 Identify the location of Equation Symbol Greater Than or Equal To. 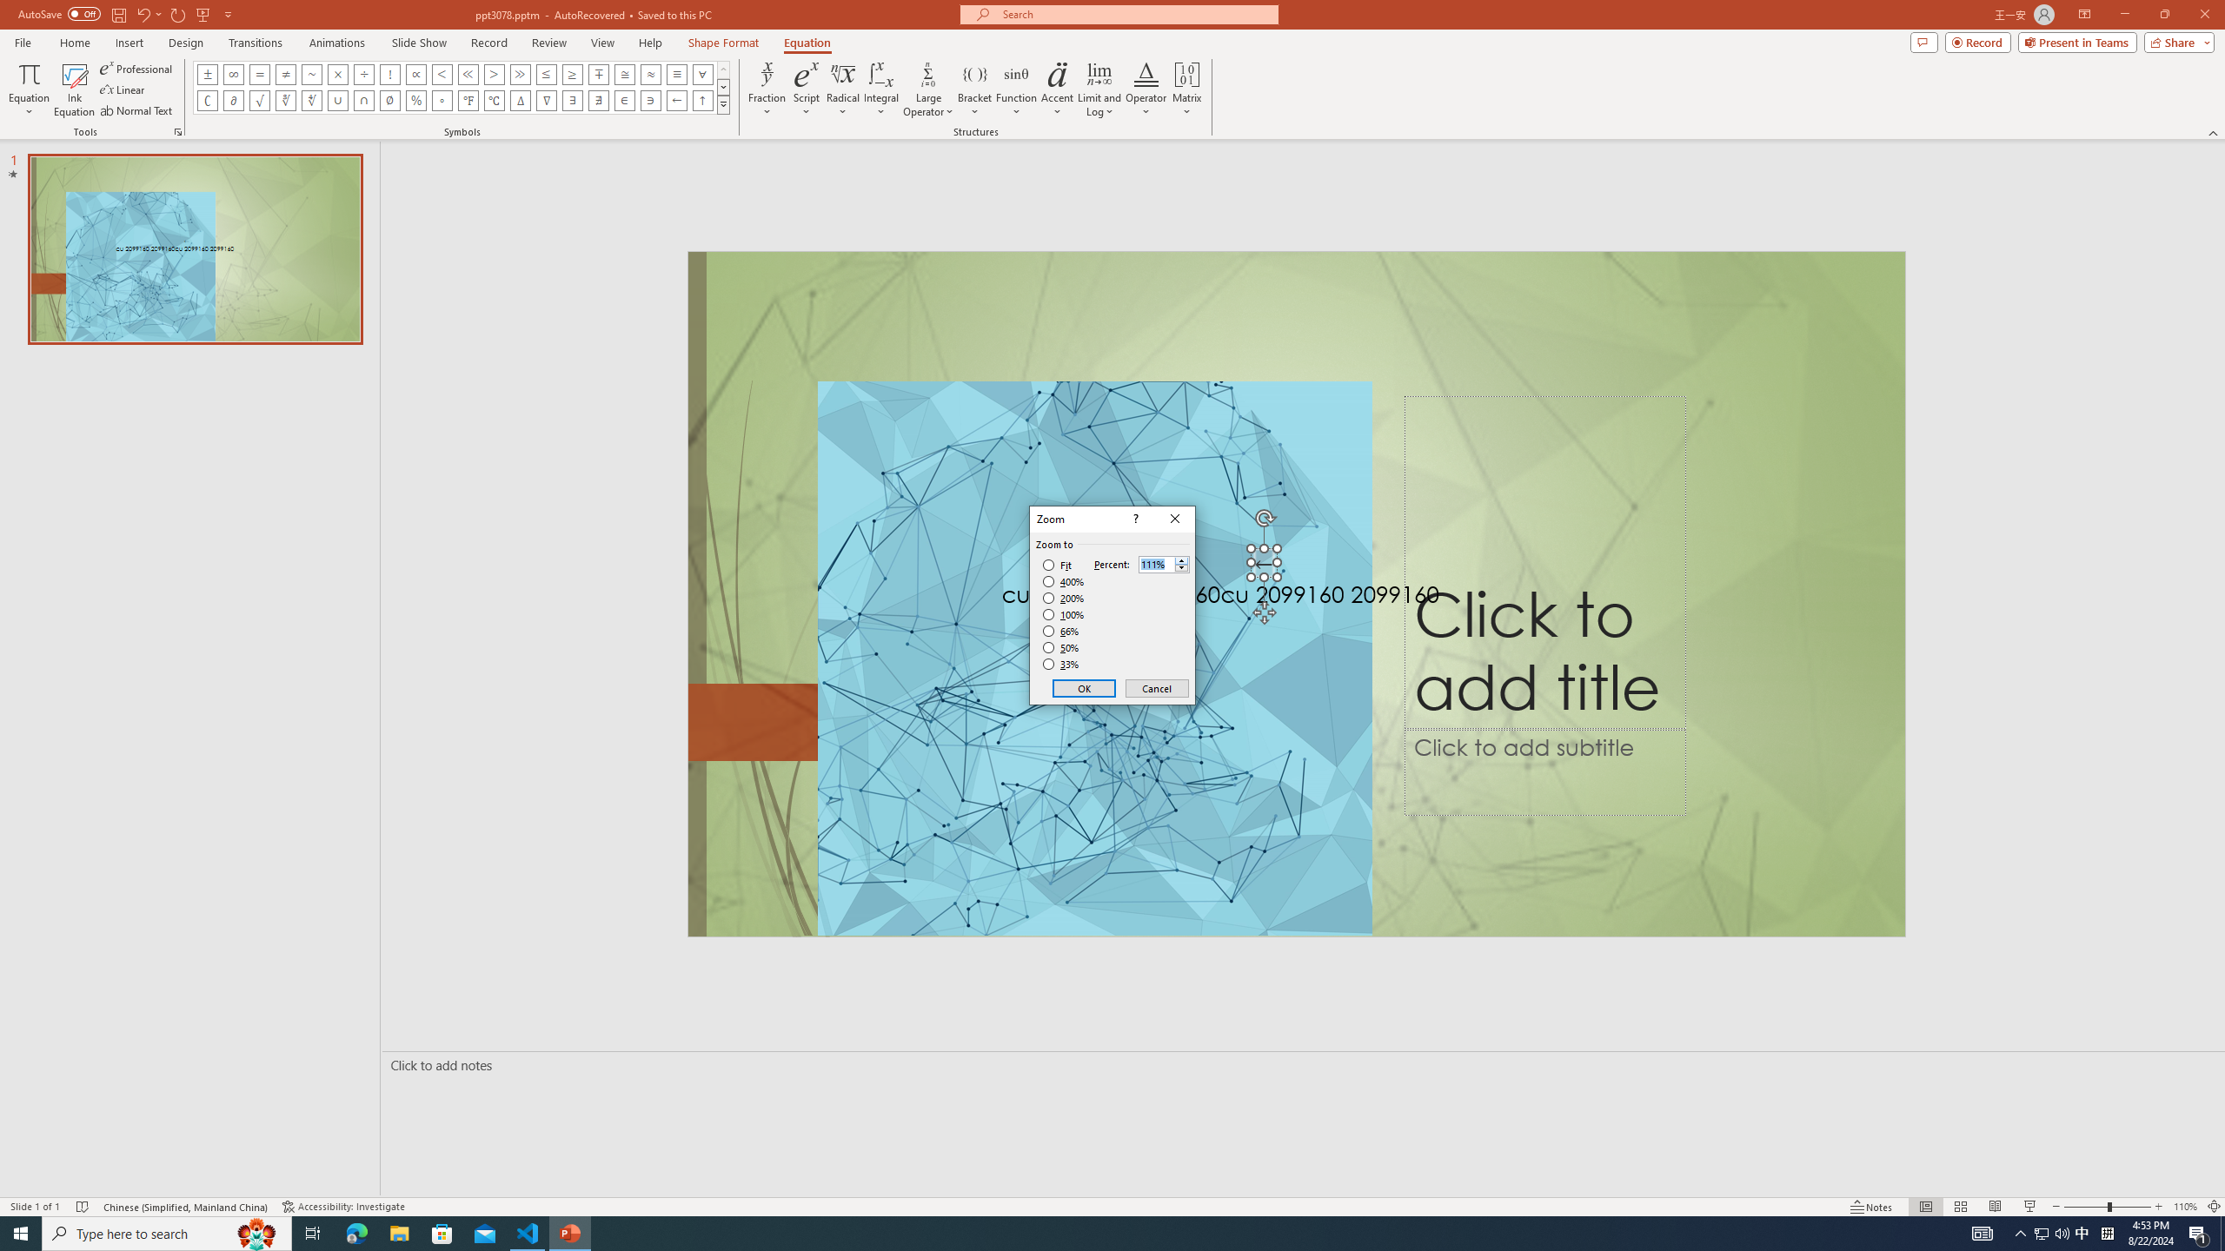
(573, 74).